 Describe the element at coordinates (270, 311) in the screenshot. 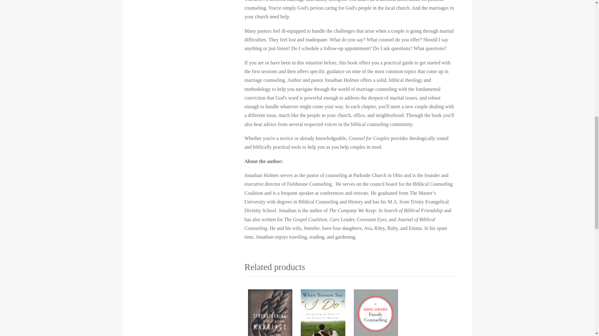

I see `Strengthening Your Marriage` at that location.